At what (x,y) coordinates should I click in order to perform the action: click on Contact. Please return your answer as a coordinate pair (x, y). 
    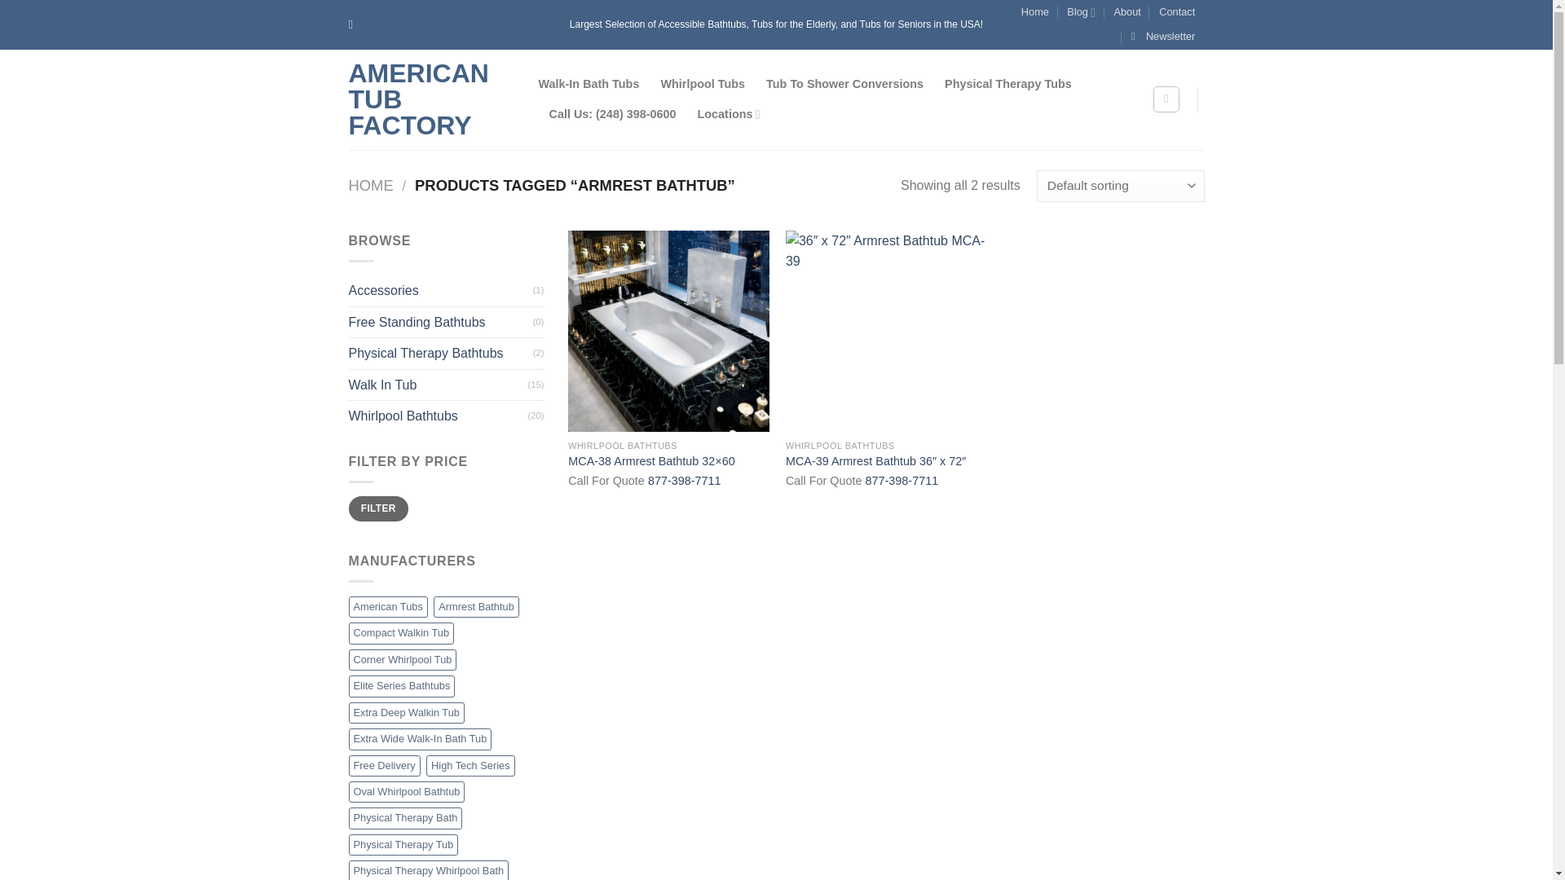
    Looking at the image, I should click on (1177, 12).